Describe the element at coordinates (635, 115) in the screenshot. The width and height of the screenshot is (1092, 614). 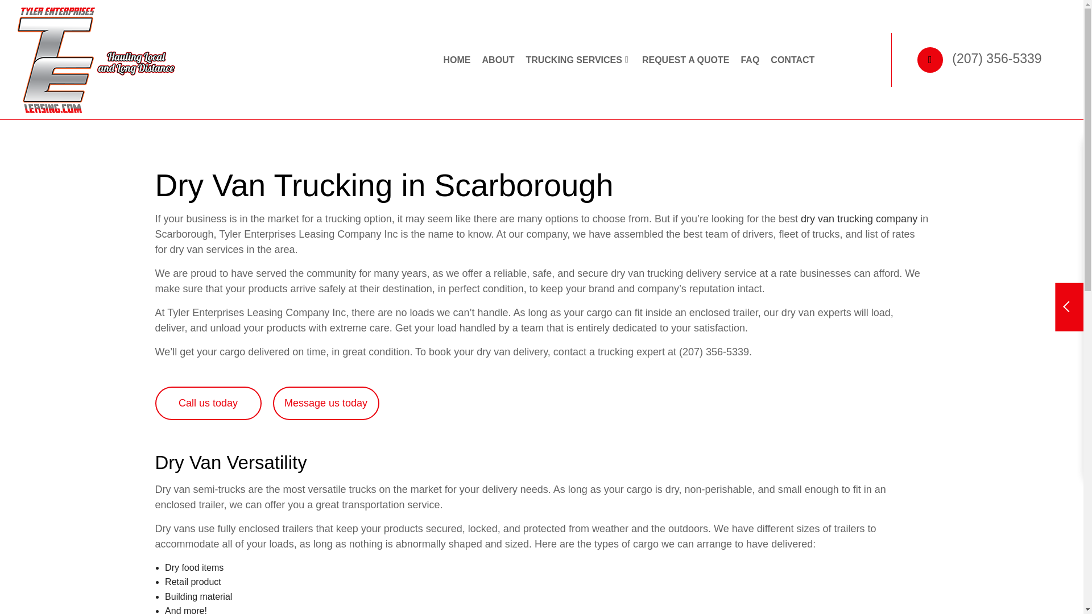
I see `EXPEDITED TRUCKING` at that location.